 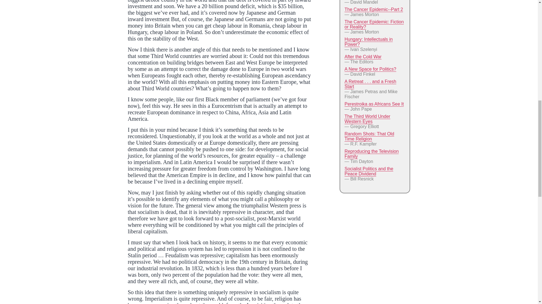 What do you see at coordinates (369, 171) in the screenshot?
I see `Socialist Politics and the Peace Dividend` at bounding box center [369, 171].